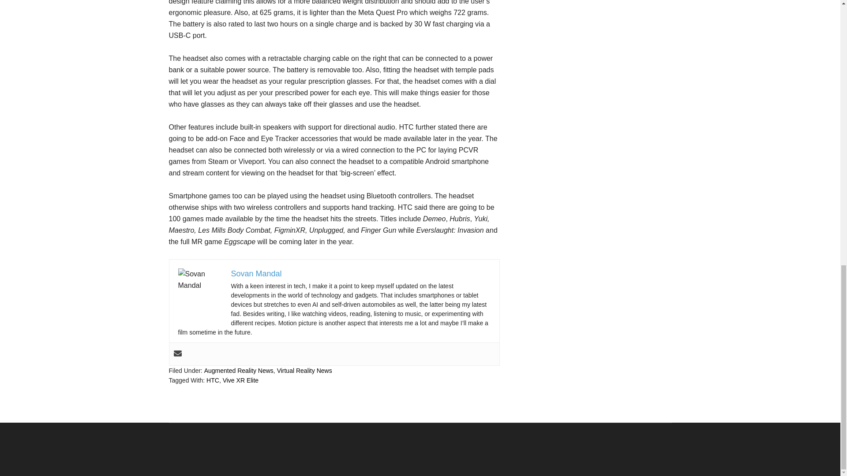 The image size is (847, 476). I want to click on Vive XR Elite, so click(240, 380).